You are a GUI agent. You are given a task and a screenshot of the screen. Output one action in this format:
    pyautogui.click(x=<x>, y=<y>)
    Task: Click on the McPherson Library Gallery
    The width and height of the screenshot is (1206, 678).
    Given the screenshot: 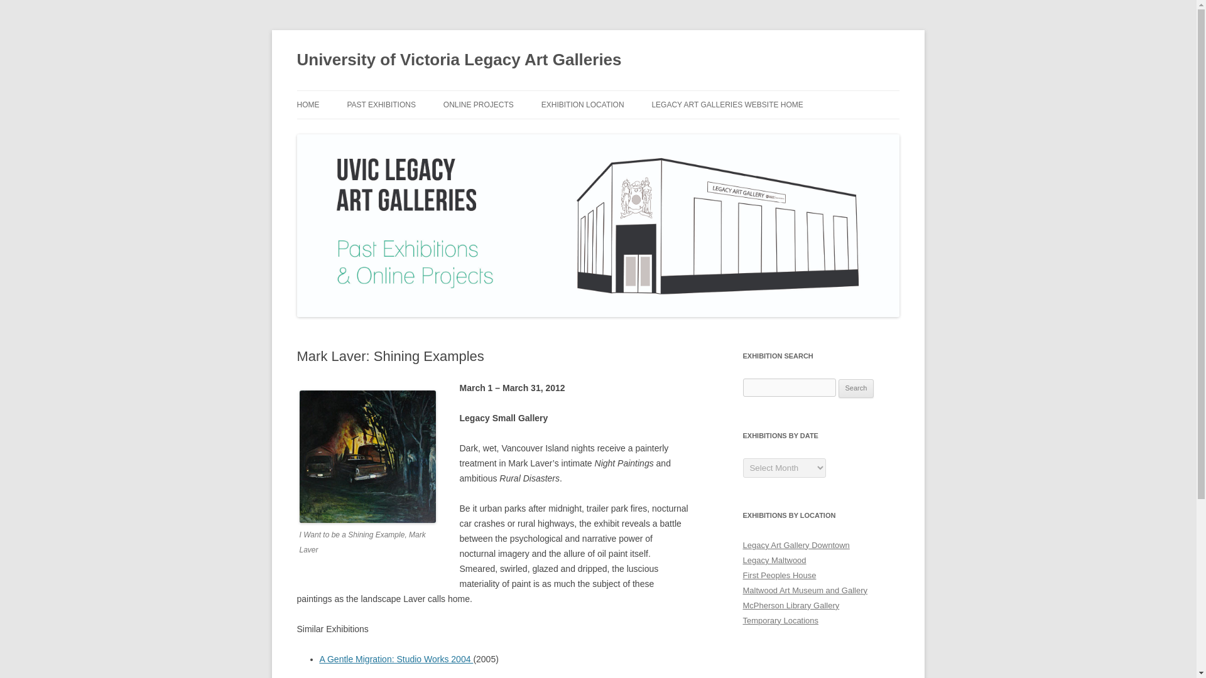 What is the action you would take?
    pyautogui.click(x=791, y=605)
    